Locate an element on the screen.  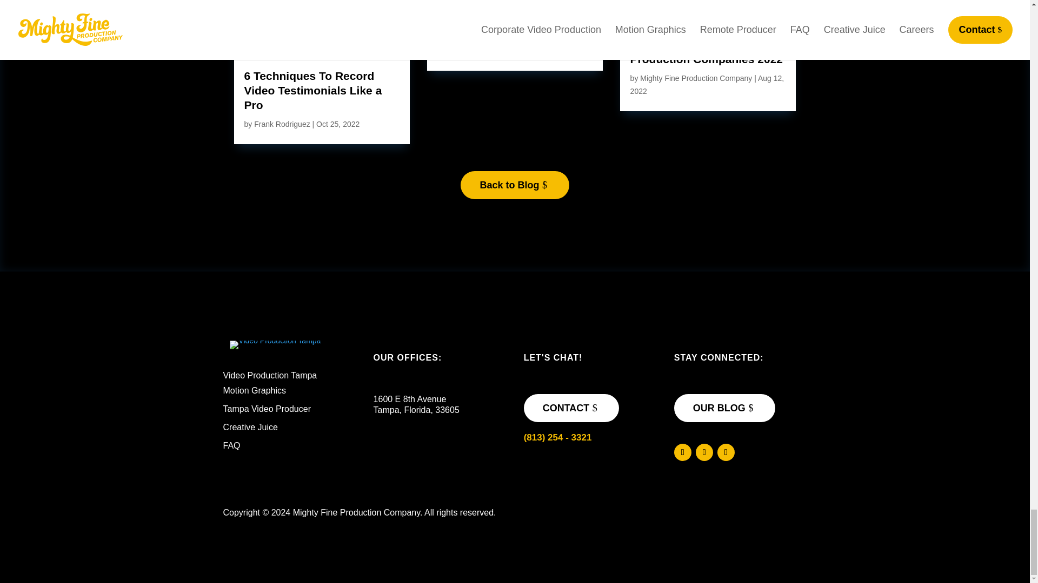
Posts by Mighty Fine Production Company is located at coordinates (696, 78).